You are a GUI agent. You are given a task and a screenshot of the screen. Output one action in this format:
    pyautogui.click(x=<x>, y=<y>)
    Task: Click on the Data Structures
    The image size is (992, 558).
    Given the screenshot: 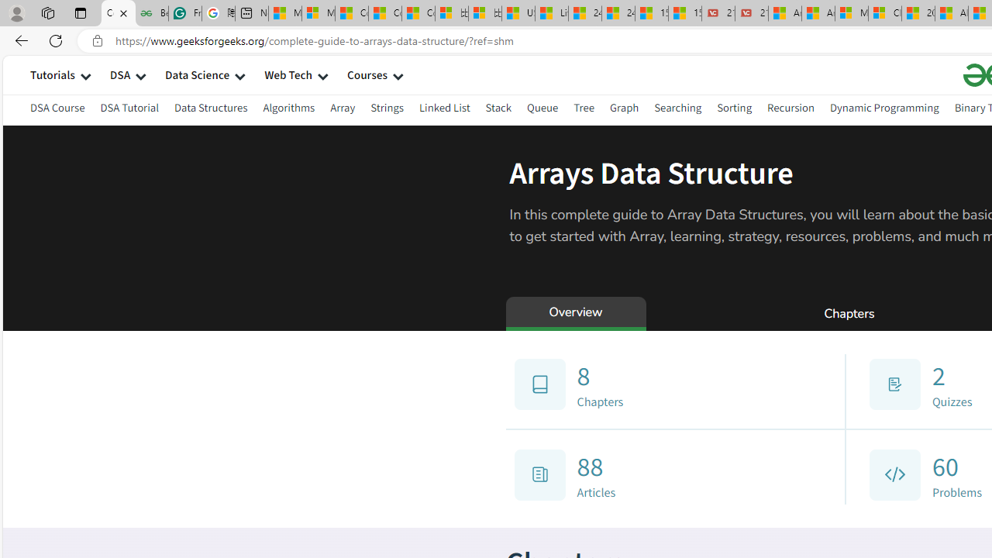 What is the action you would take?
    pyautogui.click(x=211, y=110)
    